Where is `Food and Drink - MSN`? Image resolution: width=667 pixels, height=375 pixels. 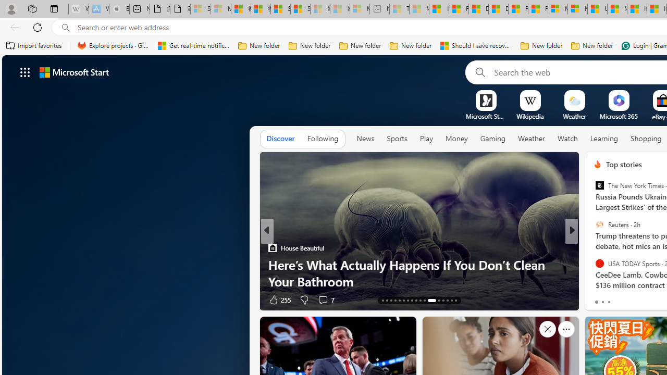
Food and Drink - MSN is located at coordinates (459, 9).